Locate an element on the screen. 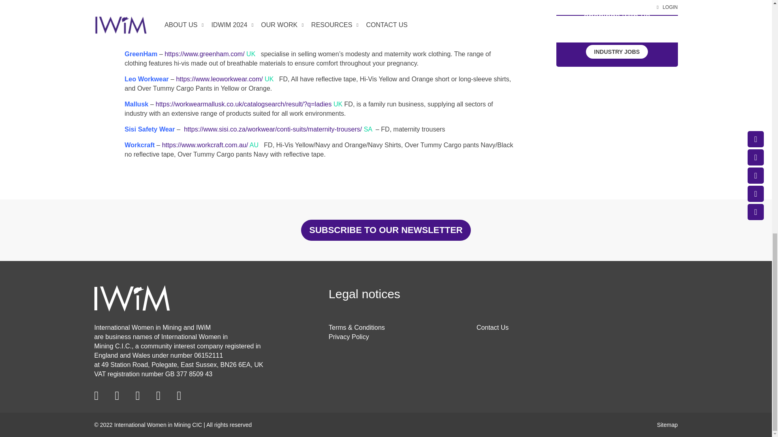  Privacy Policy is located at coordinates (348, 337).